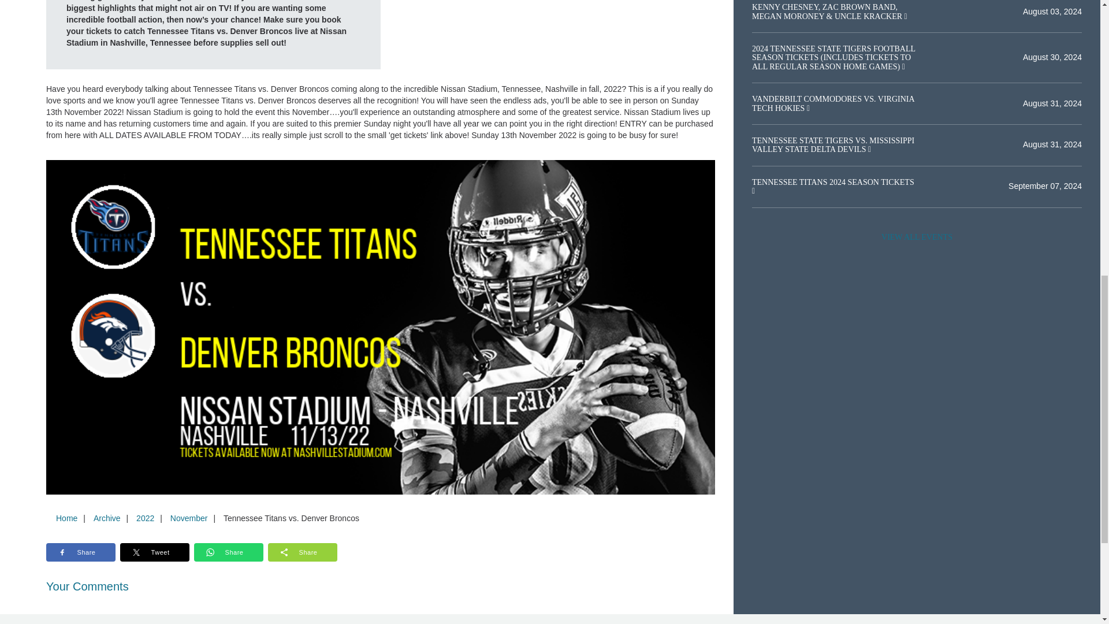  Describe the element at coordinates (106, 518) in the screenshot. I see `Archive` at that location.